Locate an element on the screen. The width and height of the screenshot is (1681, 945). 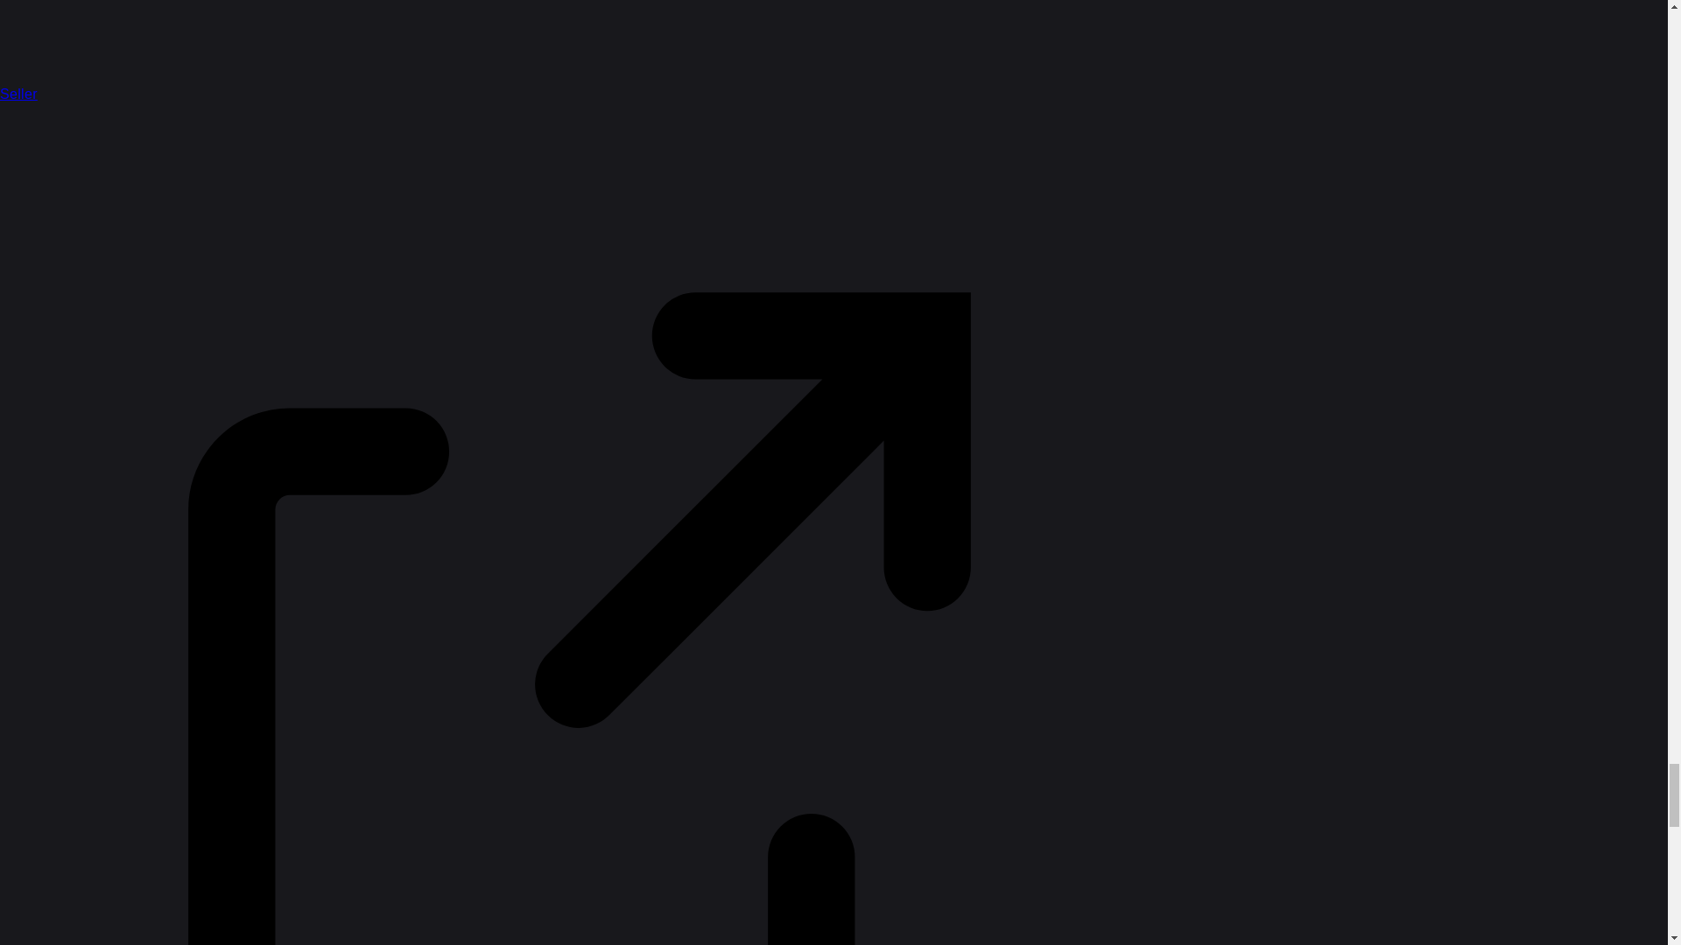
Kevin Maynard is located at coordinates (538, 369).